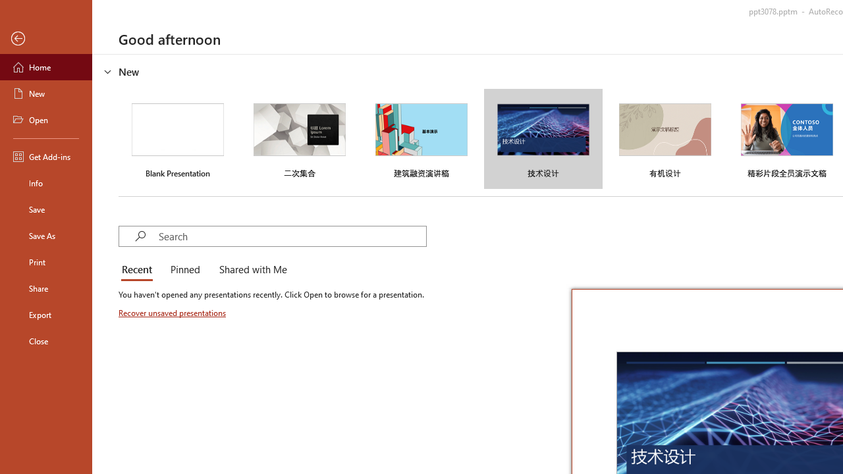  Describe the element at coordinates (46, 183) in the screenshot. I see `Info` at that location.